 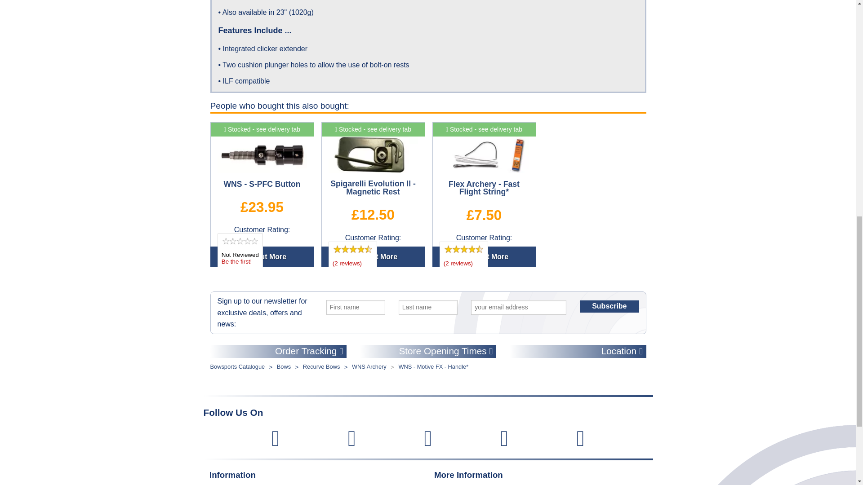 What do you see at coordinates (262, 154) in the screenshot?
I see `WNS - S-PFC Button` at bounding box center [262, 154].